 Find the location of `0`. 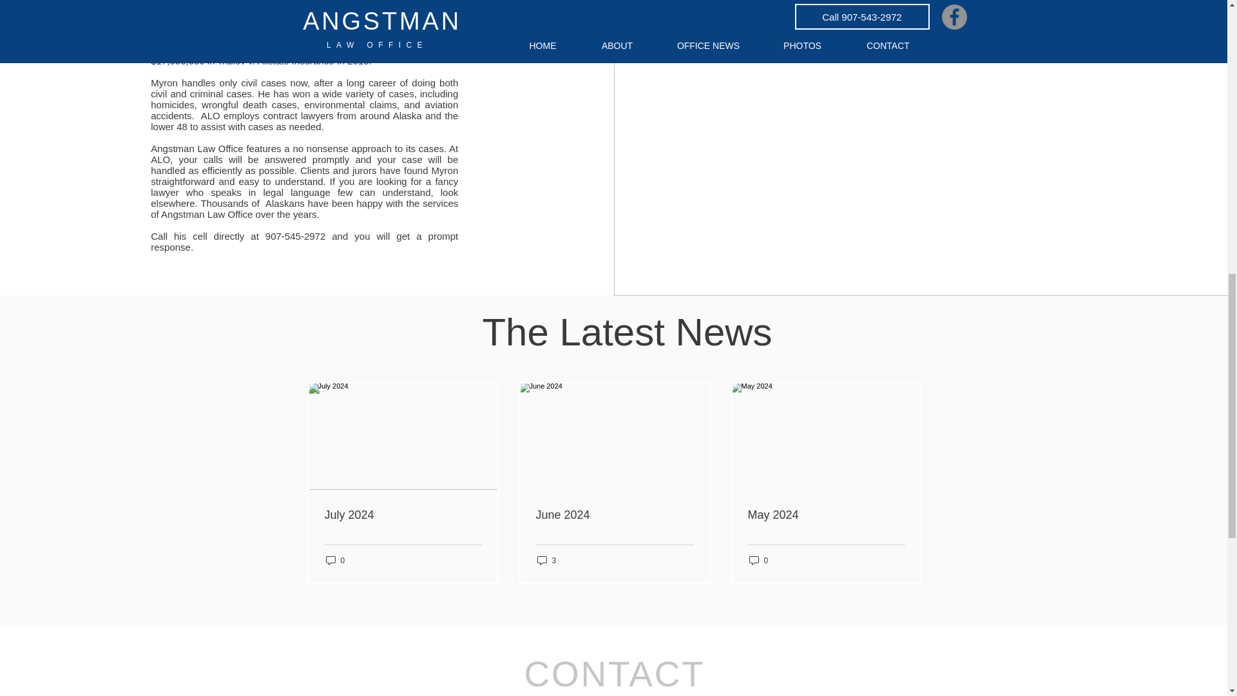

0 is located at coordinates (335, 560).